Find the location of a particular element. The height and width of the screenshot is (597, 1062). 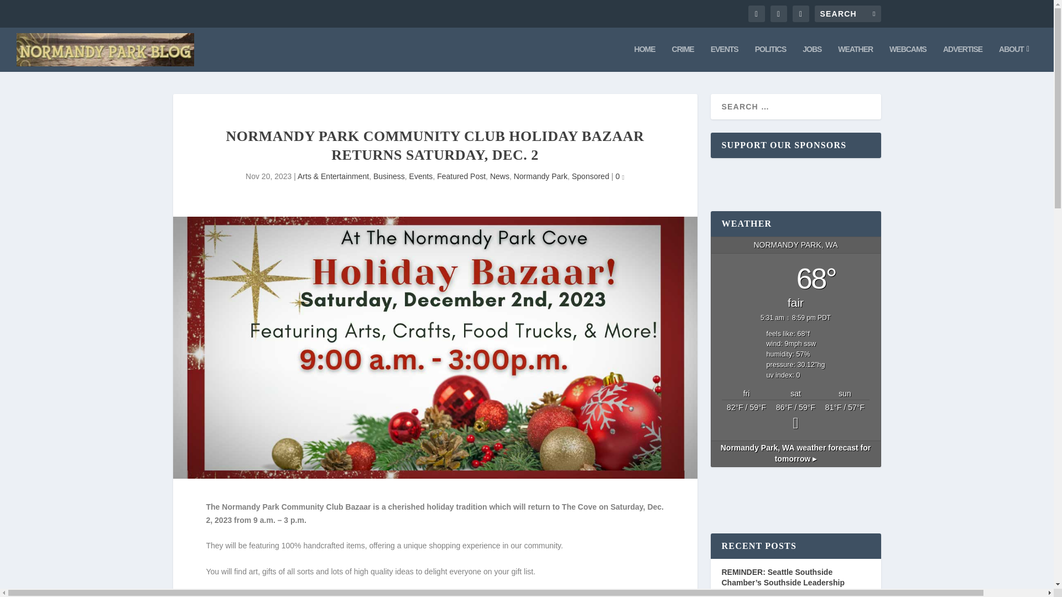

POLITICS is located at coordinates (771, 58).